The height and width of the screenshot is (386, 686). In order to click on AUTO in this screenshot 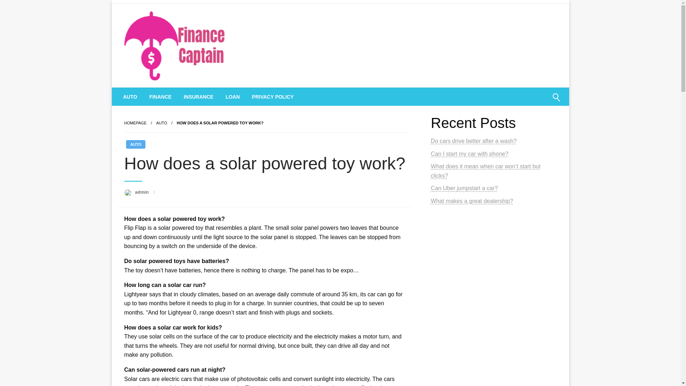, I will do `click(130, 96)`.